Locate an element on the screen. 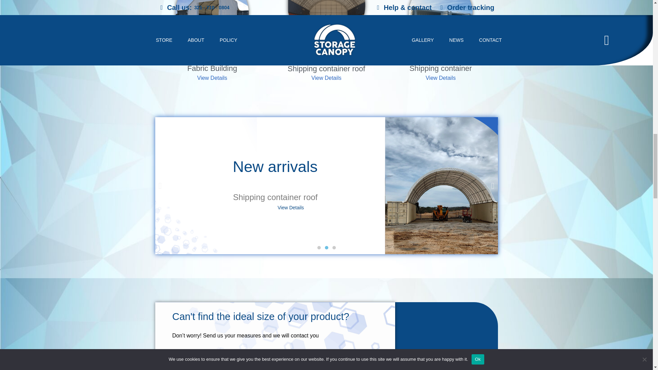 This screenshot has height=370, width=658. View Details is located at coordinates (326, 78).